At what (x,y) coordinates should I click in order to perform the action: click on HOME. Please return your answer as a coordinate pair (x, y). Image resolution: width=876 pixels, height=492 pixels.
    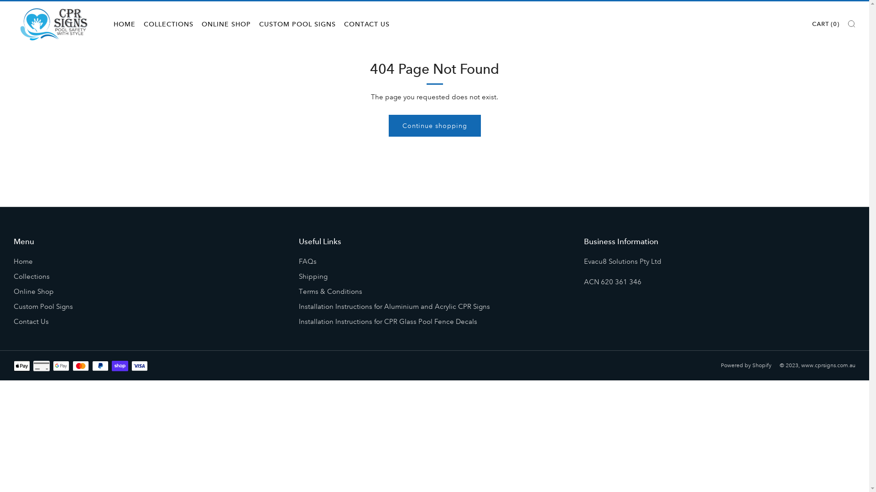
    Looking at the image, I should click on (125, 24).